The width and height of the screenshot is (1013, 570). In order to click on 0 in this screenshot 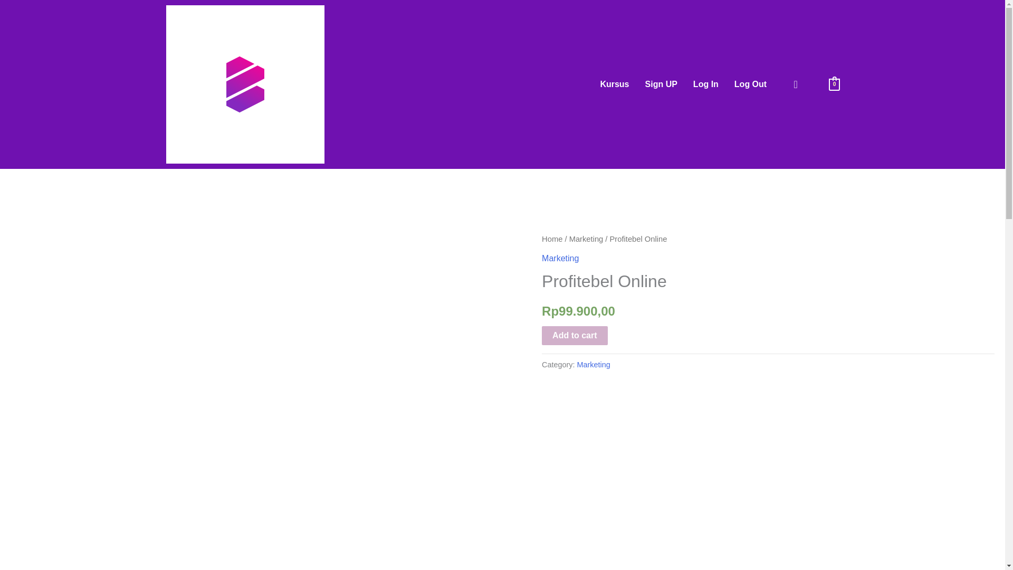, I will do `click(835, 84)`.